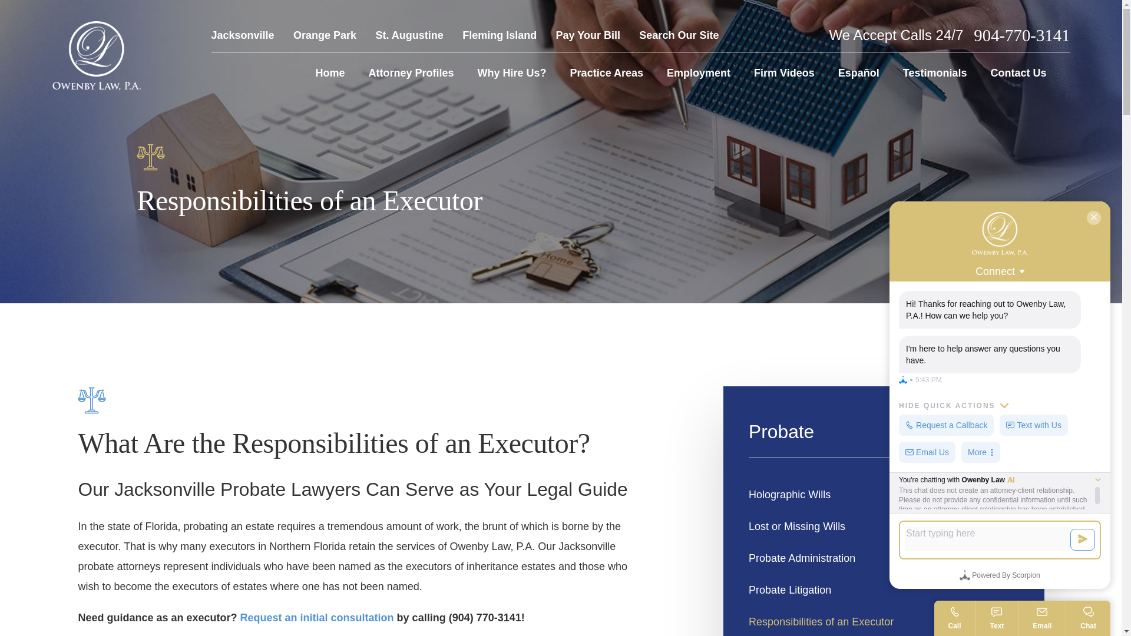 The image size is (1131, 636). Describe the element at coordinates (588, 35) in the screenshot. I see `Pay Your Bill` at that location.